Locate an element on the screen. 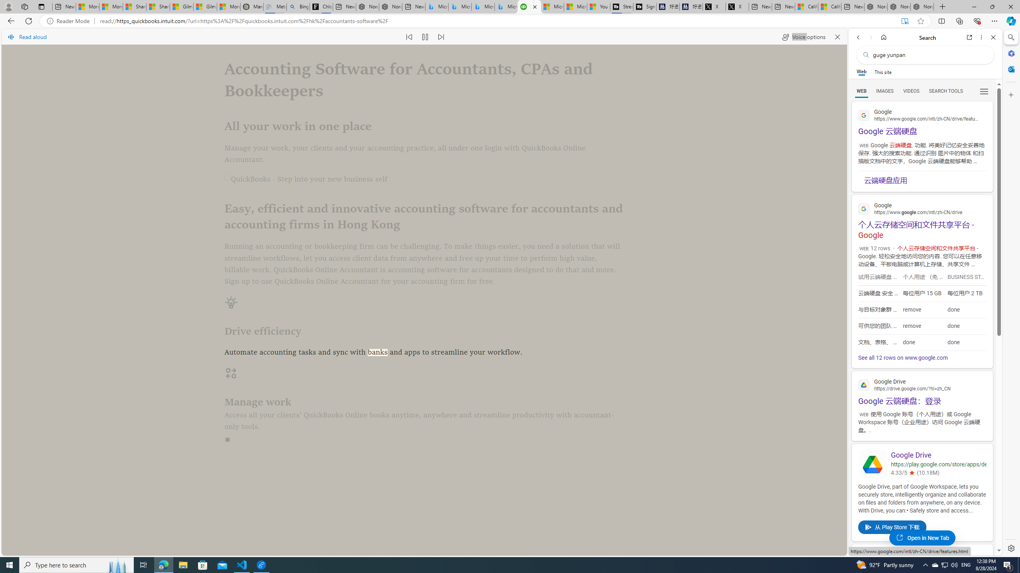 The image size is (1020, 573). Search Filter, WEB is located at coordinates (862, 91).